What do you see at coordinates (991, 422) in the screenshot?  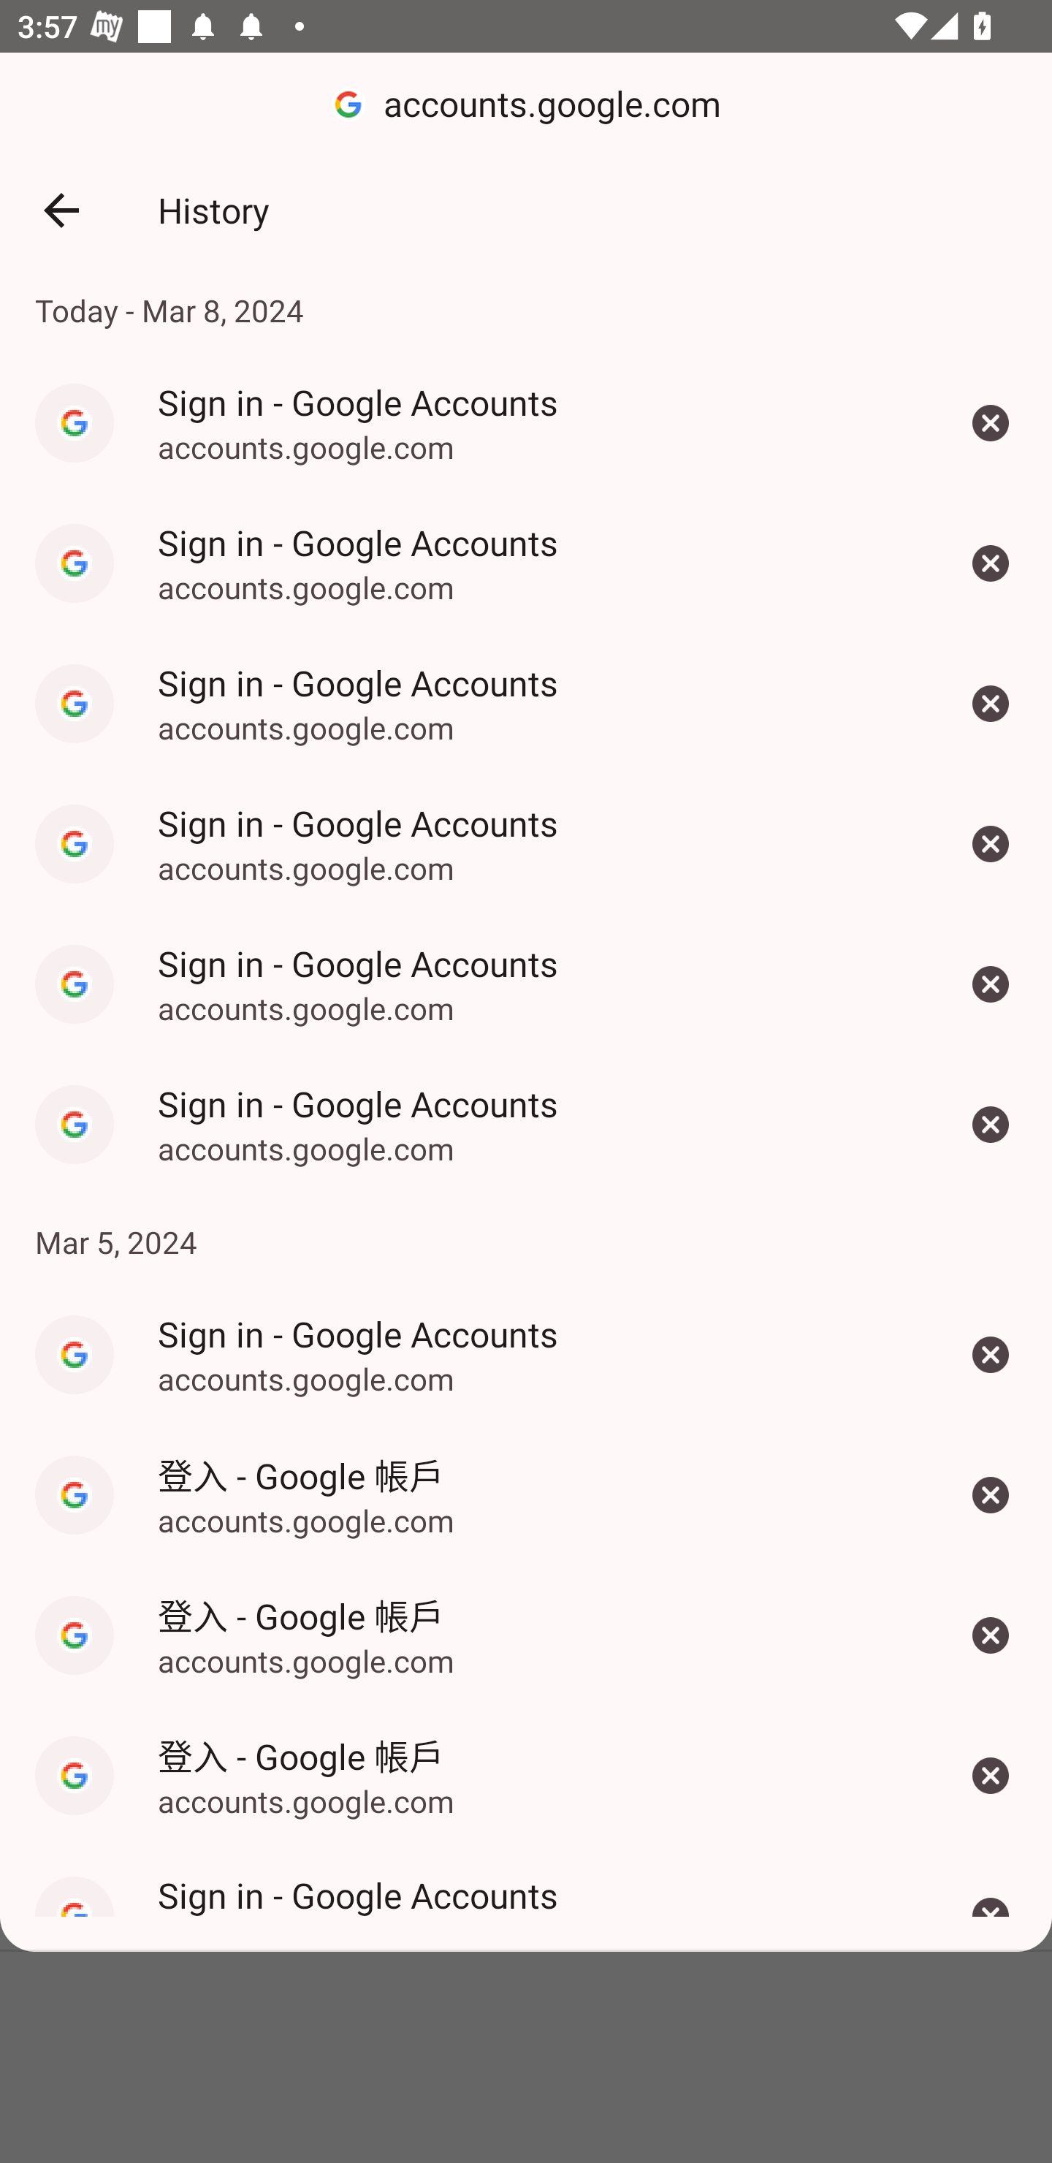 I see `Sign in - Google Accounts Remove` at bounding box center [991, 422].